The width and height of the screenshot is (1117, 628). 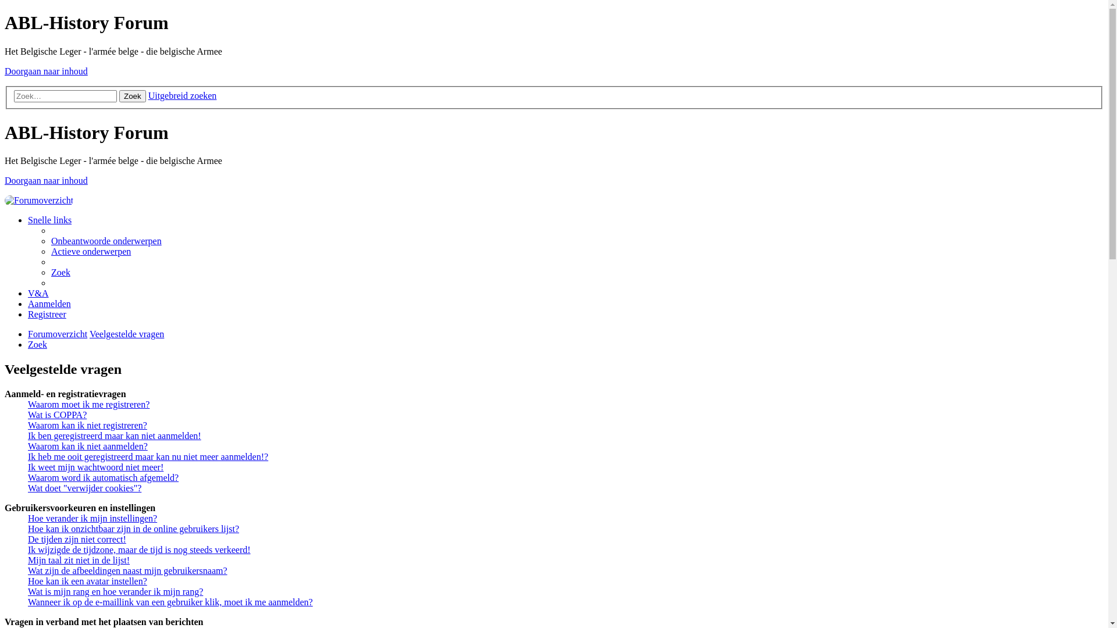 What do you see at coordinates (91, 251) in the screenshot?
I see `Actieve onderwerpen` at bounding box center [91, 251].